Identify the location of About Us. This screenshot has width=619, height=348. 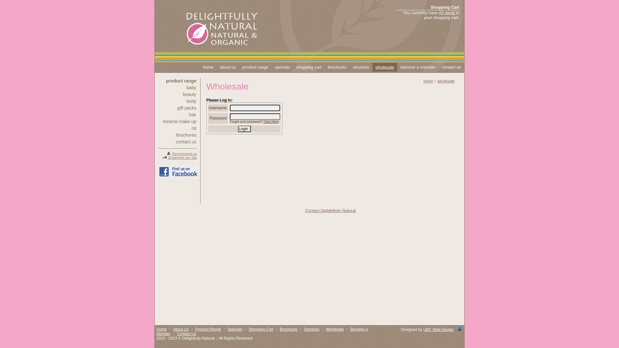
(181, 329).